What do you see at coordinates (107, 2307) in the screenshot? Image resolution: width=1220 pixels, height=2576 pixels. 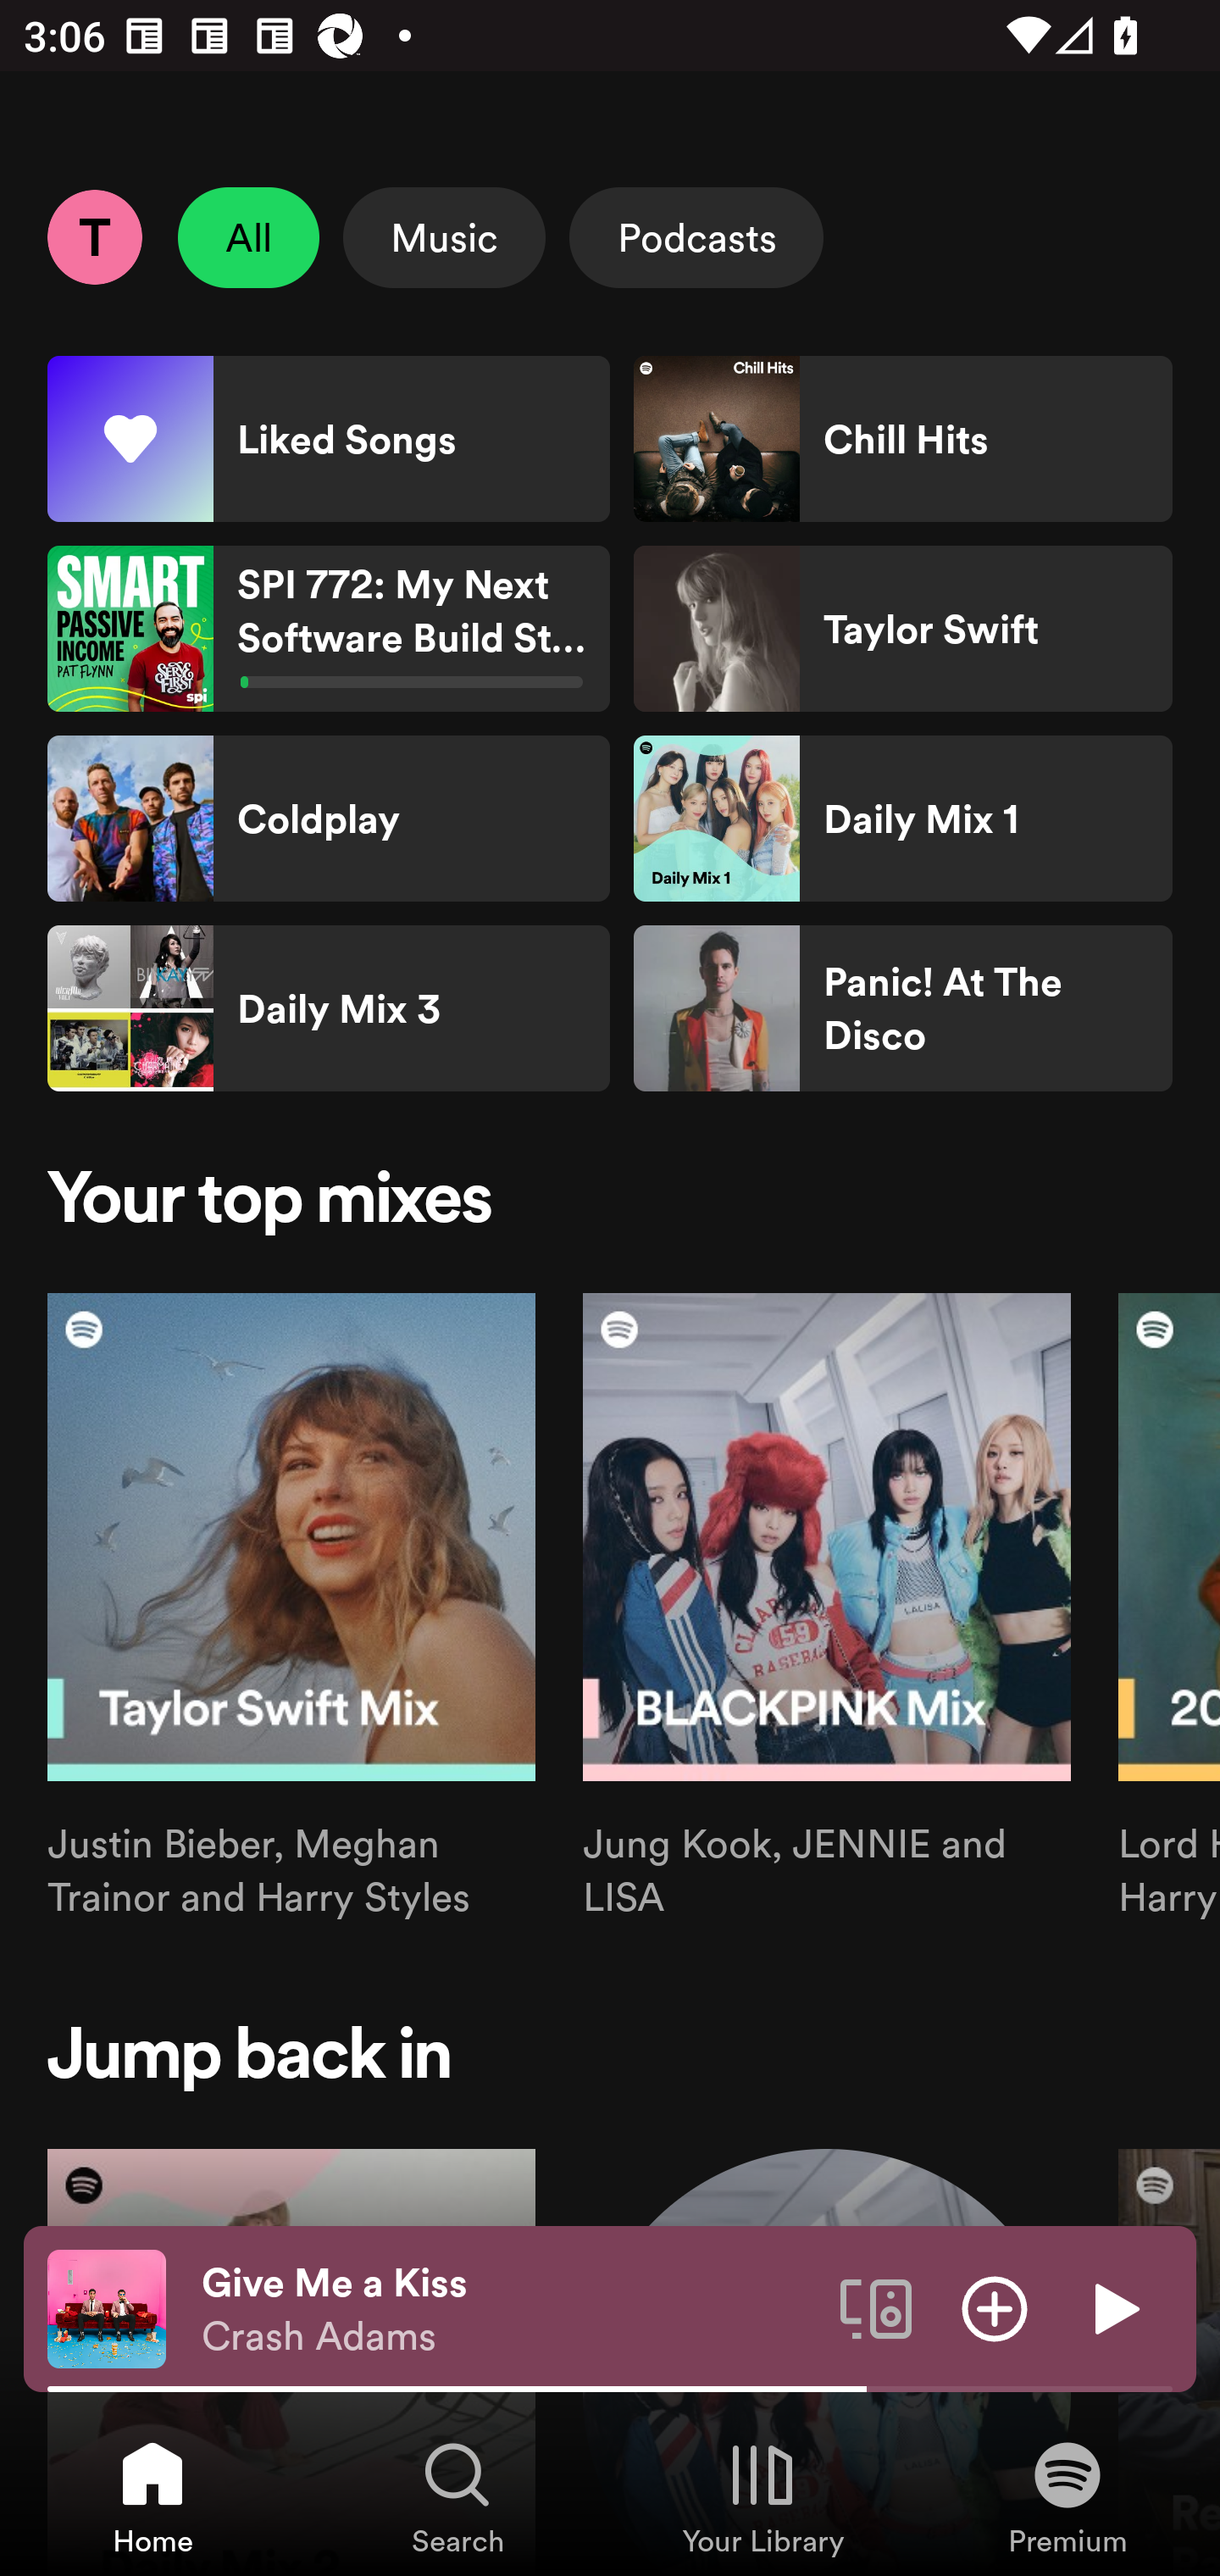 I see `The cover art of the currently playing track` at bounding box center [107, 2307].